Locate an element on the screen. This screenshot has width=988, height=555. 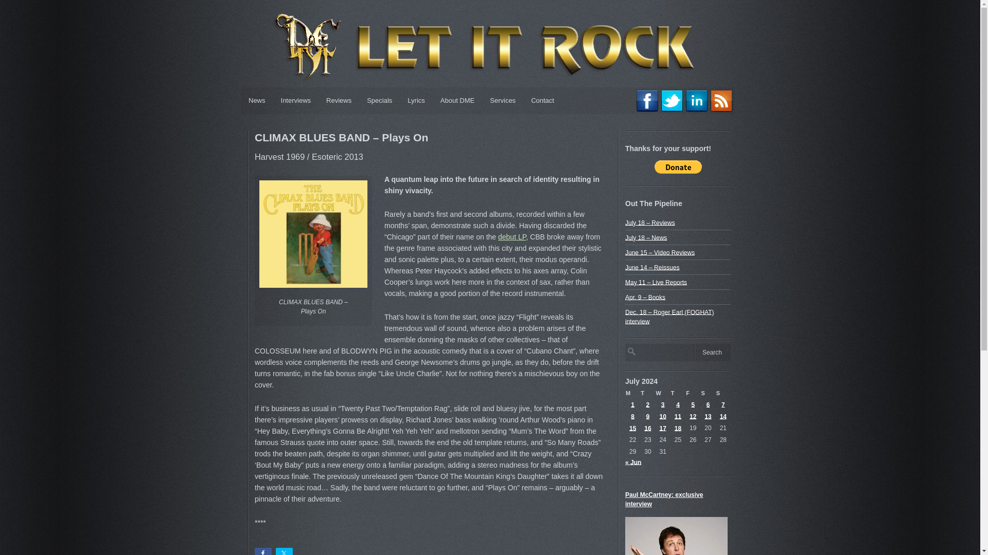
Specials is located at coordinates (380, 101).